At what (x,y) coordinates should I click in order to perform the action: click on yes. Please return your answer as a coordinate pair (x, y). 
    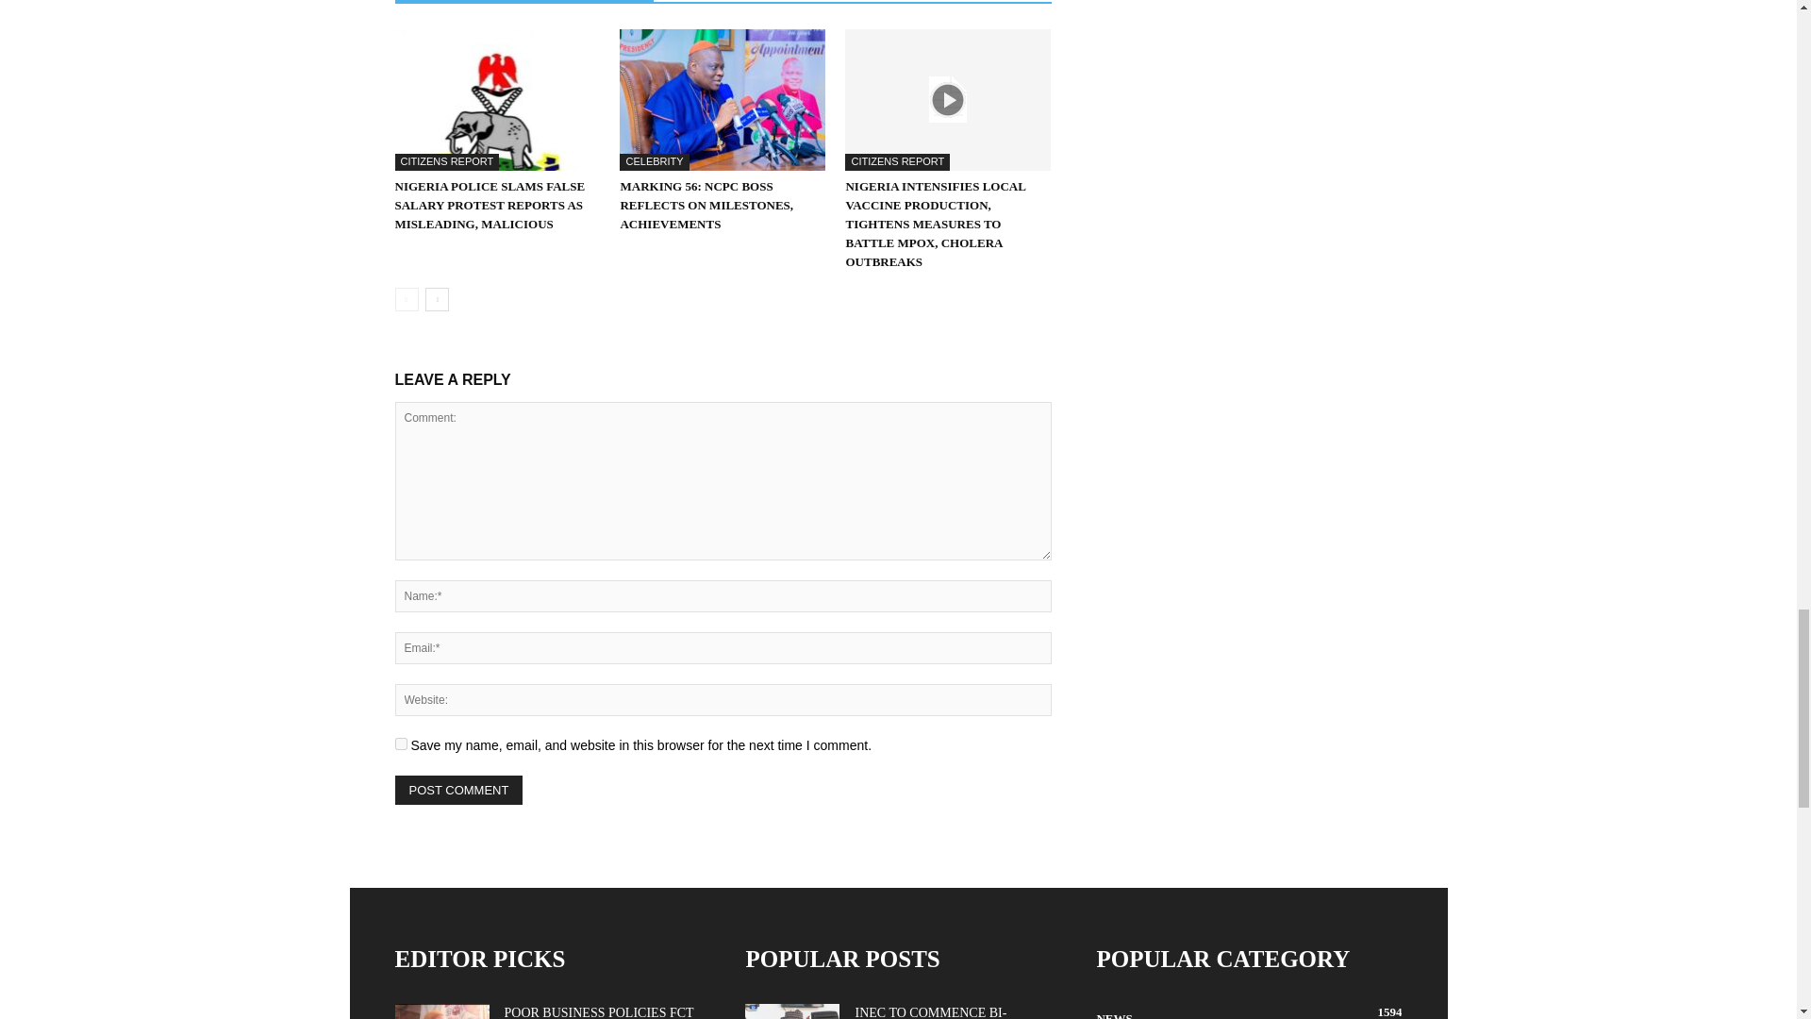
    Looking at the image, I should click on (400, 743).